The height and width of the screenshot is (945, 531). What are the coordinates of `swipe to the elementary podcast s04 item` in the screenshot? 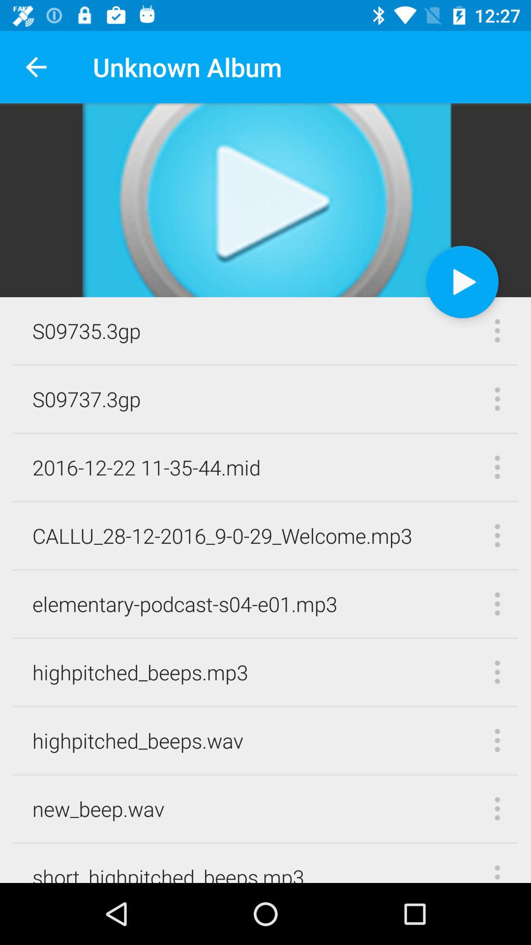 It's located at (185, 603).